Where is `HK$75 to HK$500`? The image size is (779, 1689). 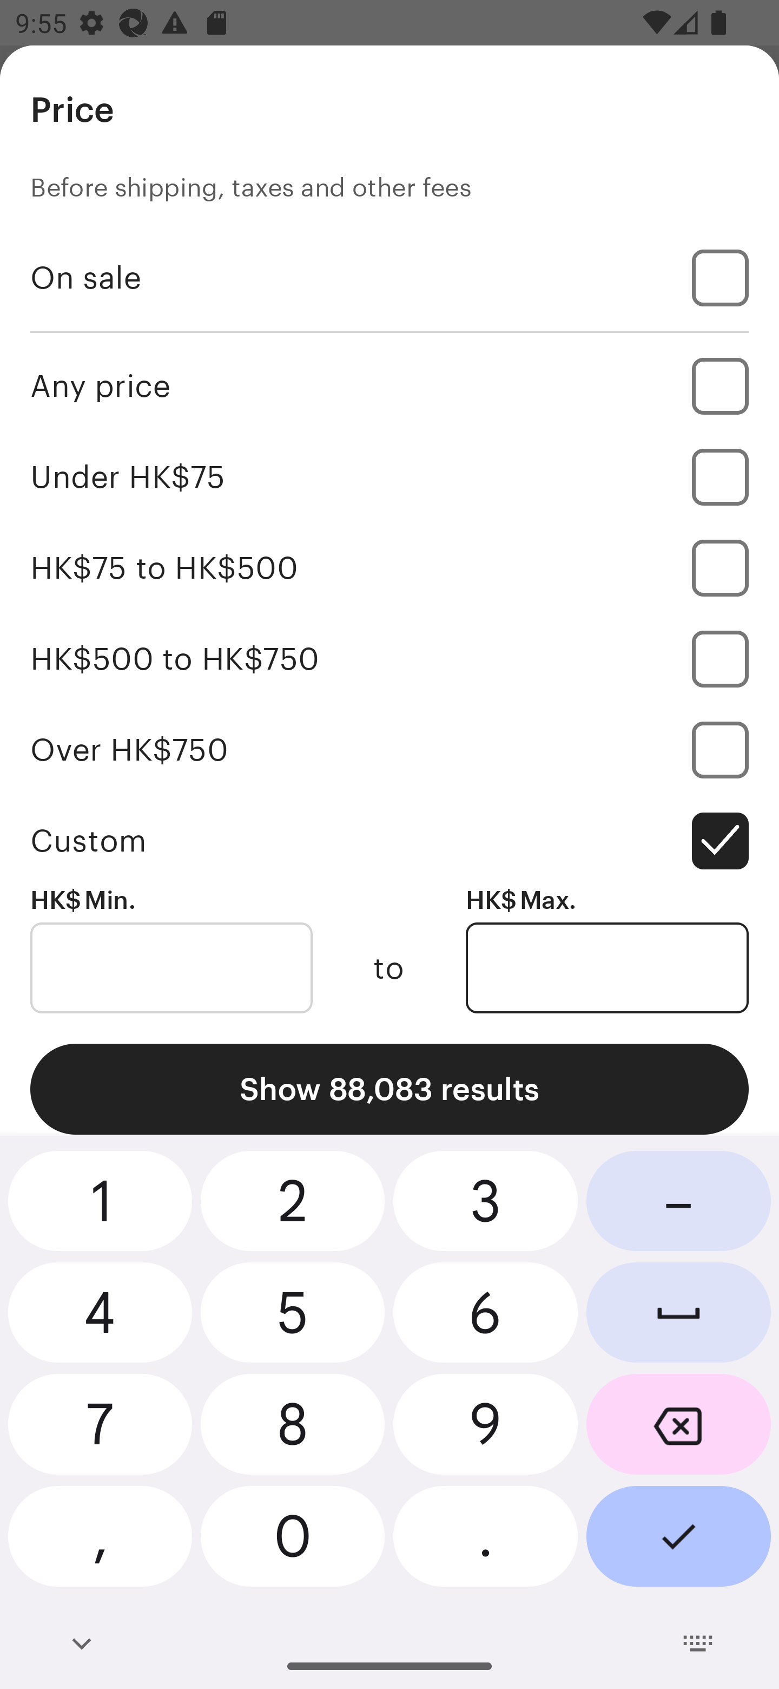 HK$75 to HK$500 is located at coordinates (389, 567).